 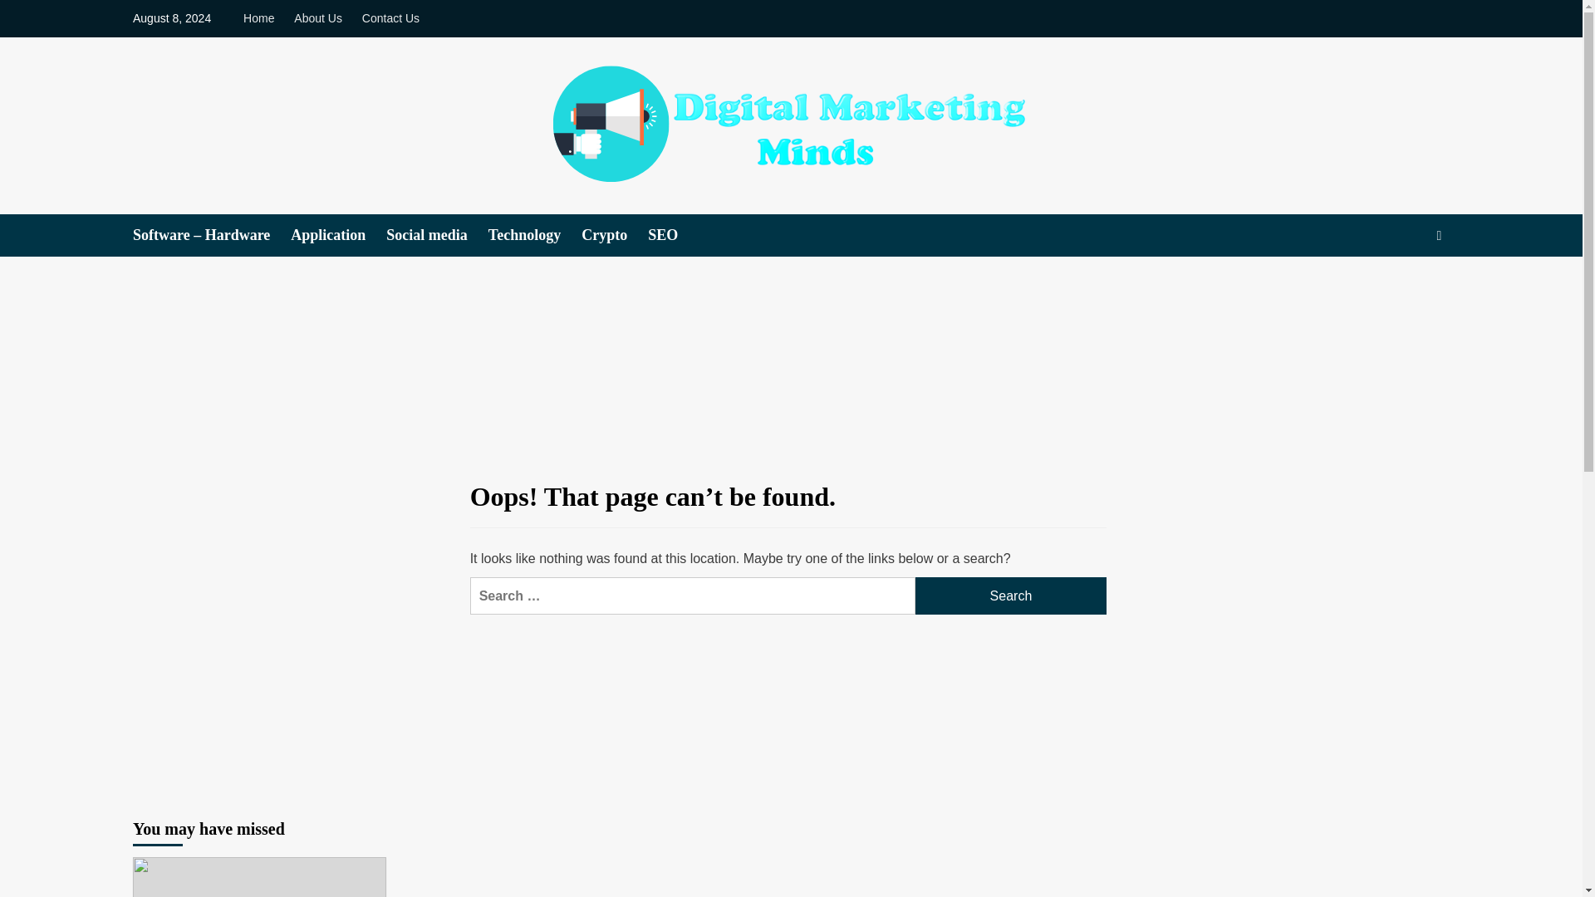 What do you see at coordinates (1401, 286) in the screenshot?
I see `Search` at bounding box center [1401, 286].